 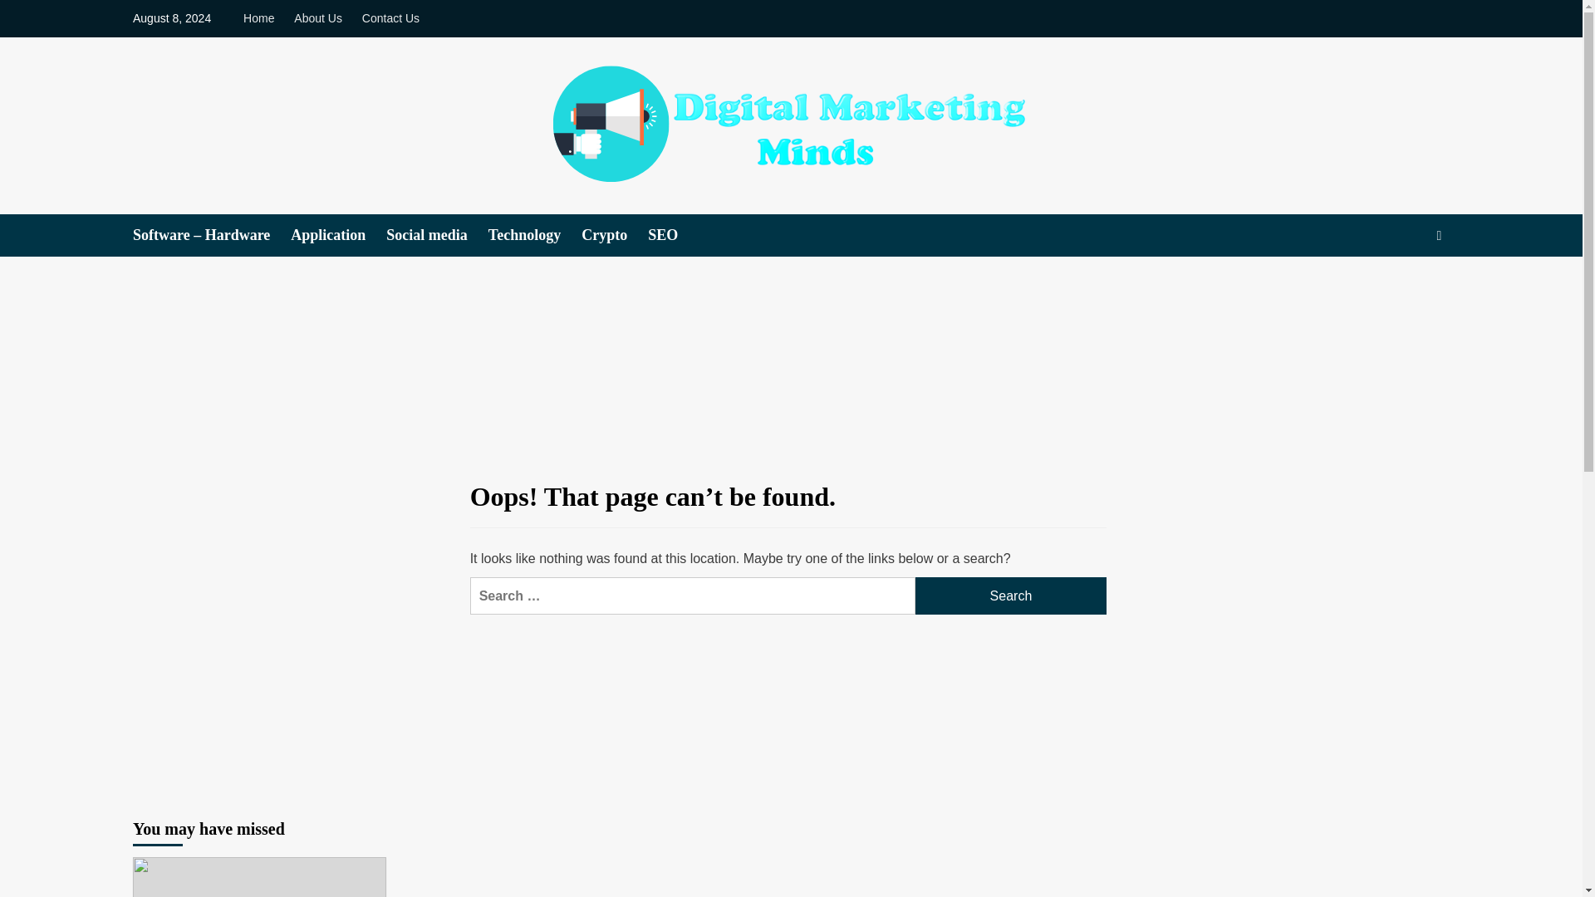 What do you see at coordinates (1401, 286) in the screenshot?
I see `Search` at bounding box center [1401, 286].